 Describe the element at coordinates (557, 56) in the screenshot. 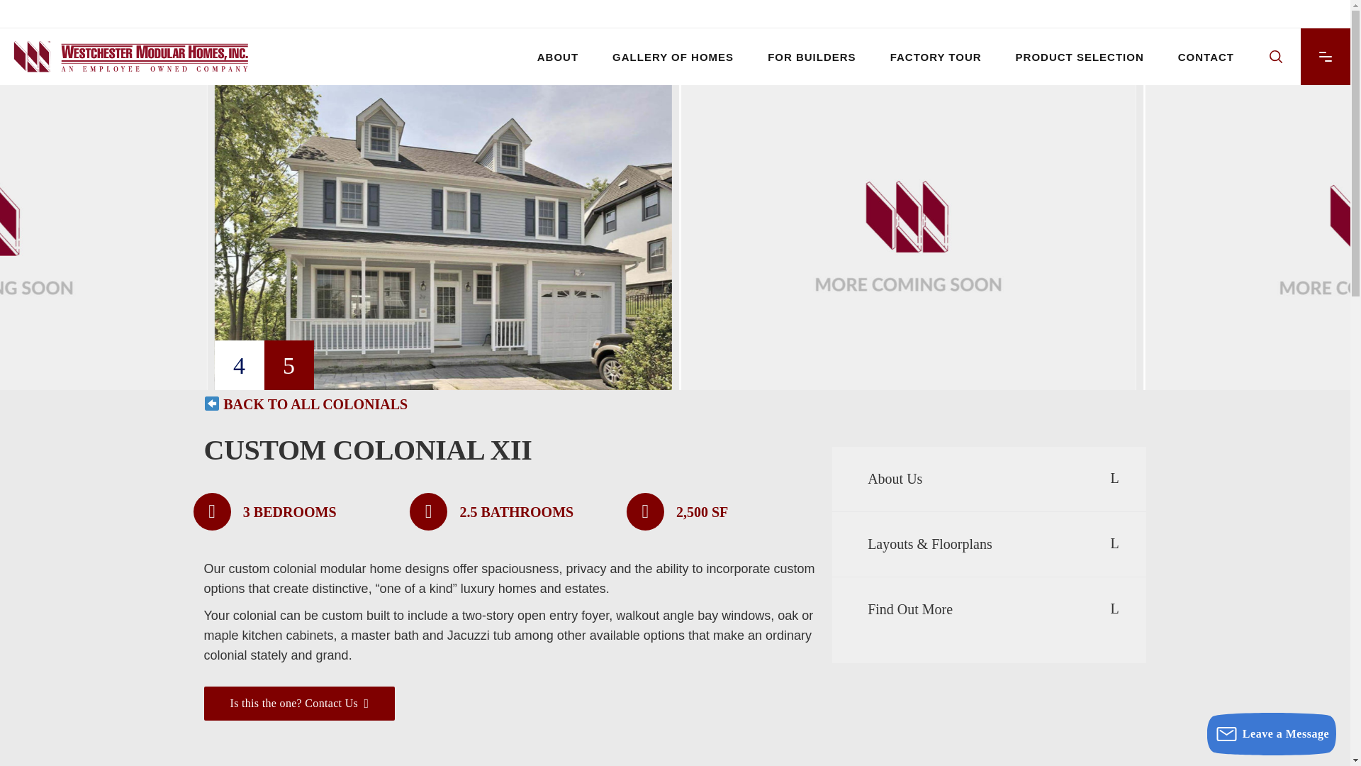

I see `ABOUT` at that location.